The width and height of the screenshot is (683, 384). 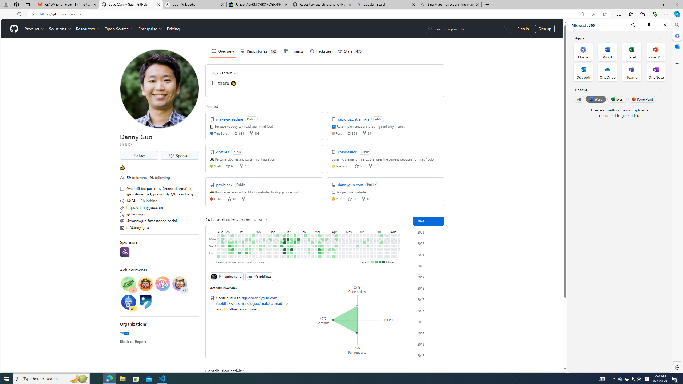 What do you see at coordinates (264, 257) in the screenshot?
I see `No contributions on November 25th.` at bounding box center [264, 257].